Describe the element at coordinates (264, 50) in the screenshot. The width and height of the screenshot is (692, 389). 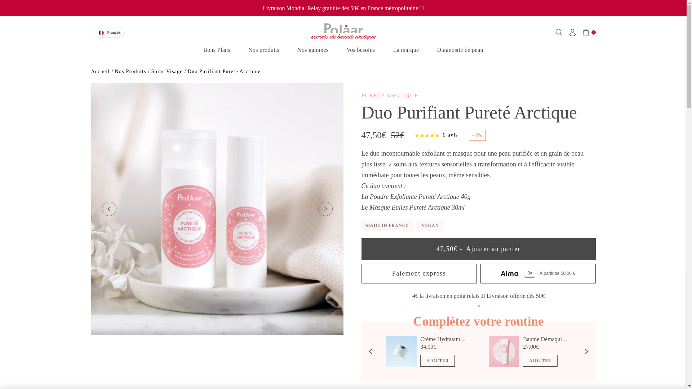
I see `Nos produits` at that location.